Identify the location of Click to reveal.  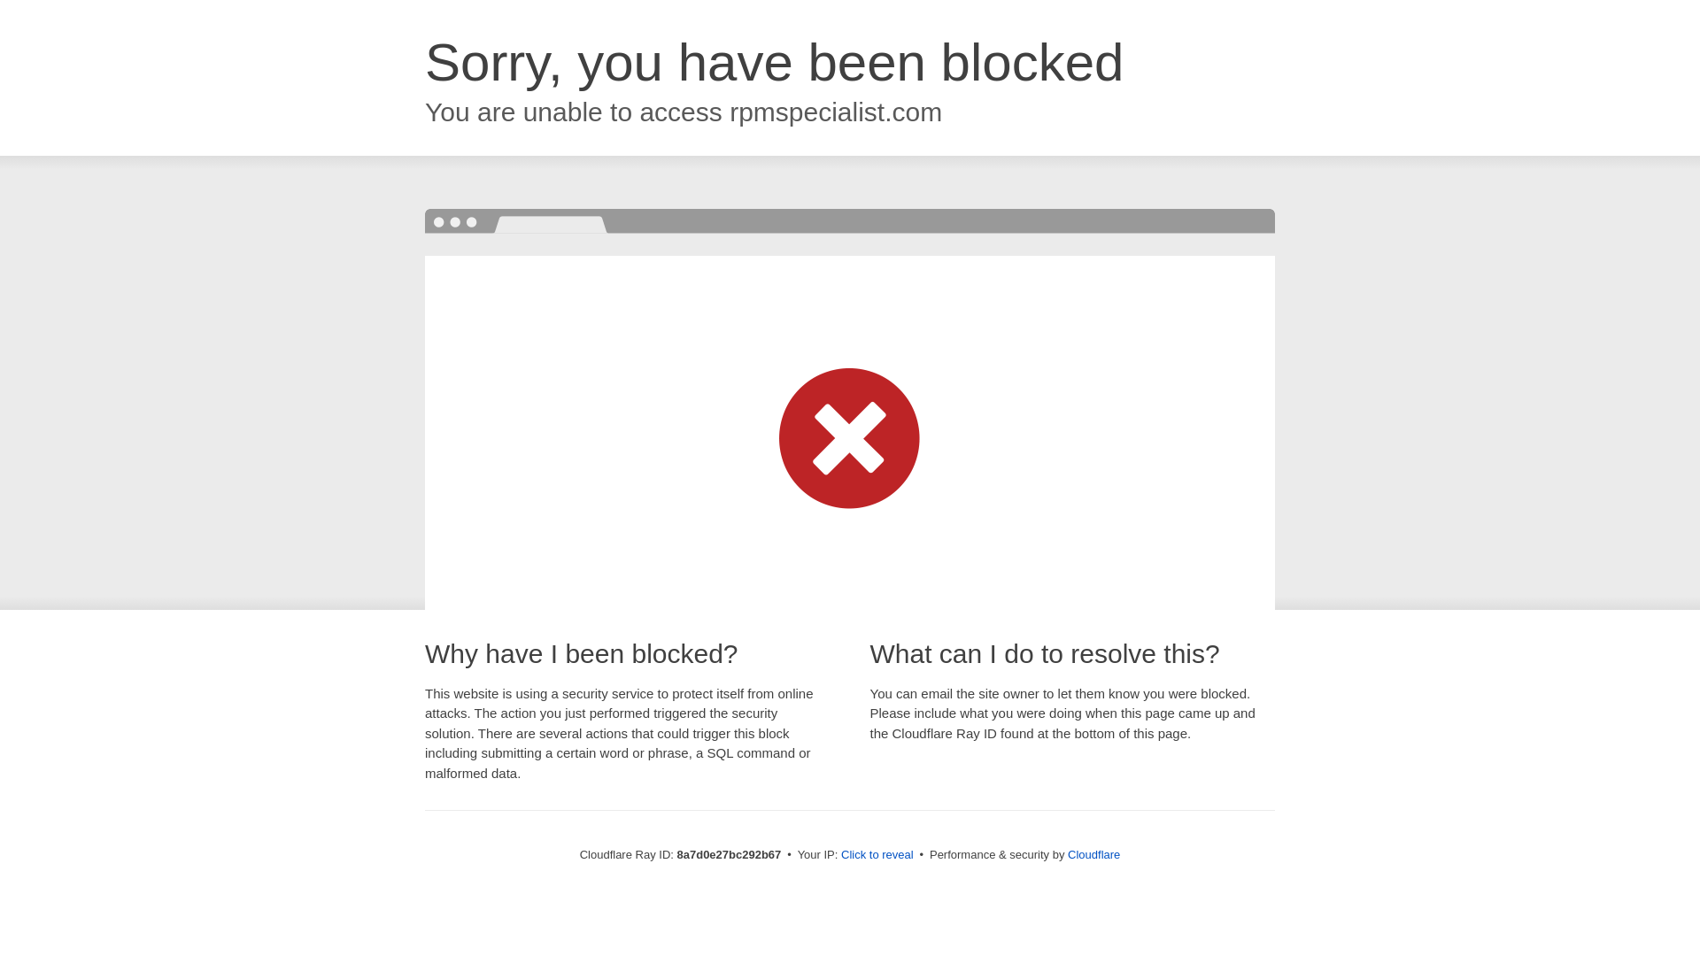
(877, 855).